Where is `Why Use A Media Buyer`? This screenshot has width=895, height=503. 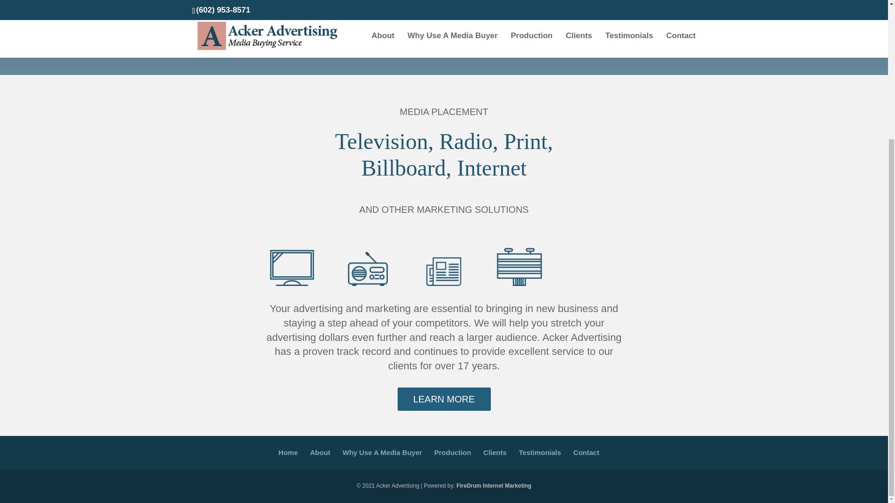
Why Use A Media Buyer is located at coordinates (382, 452).